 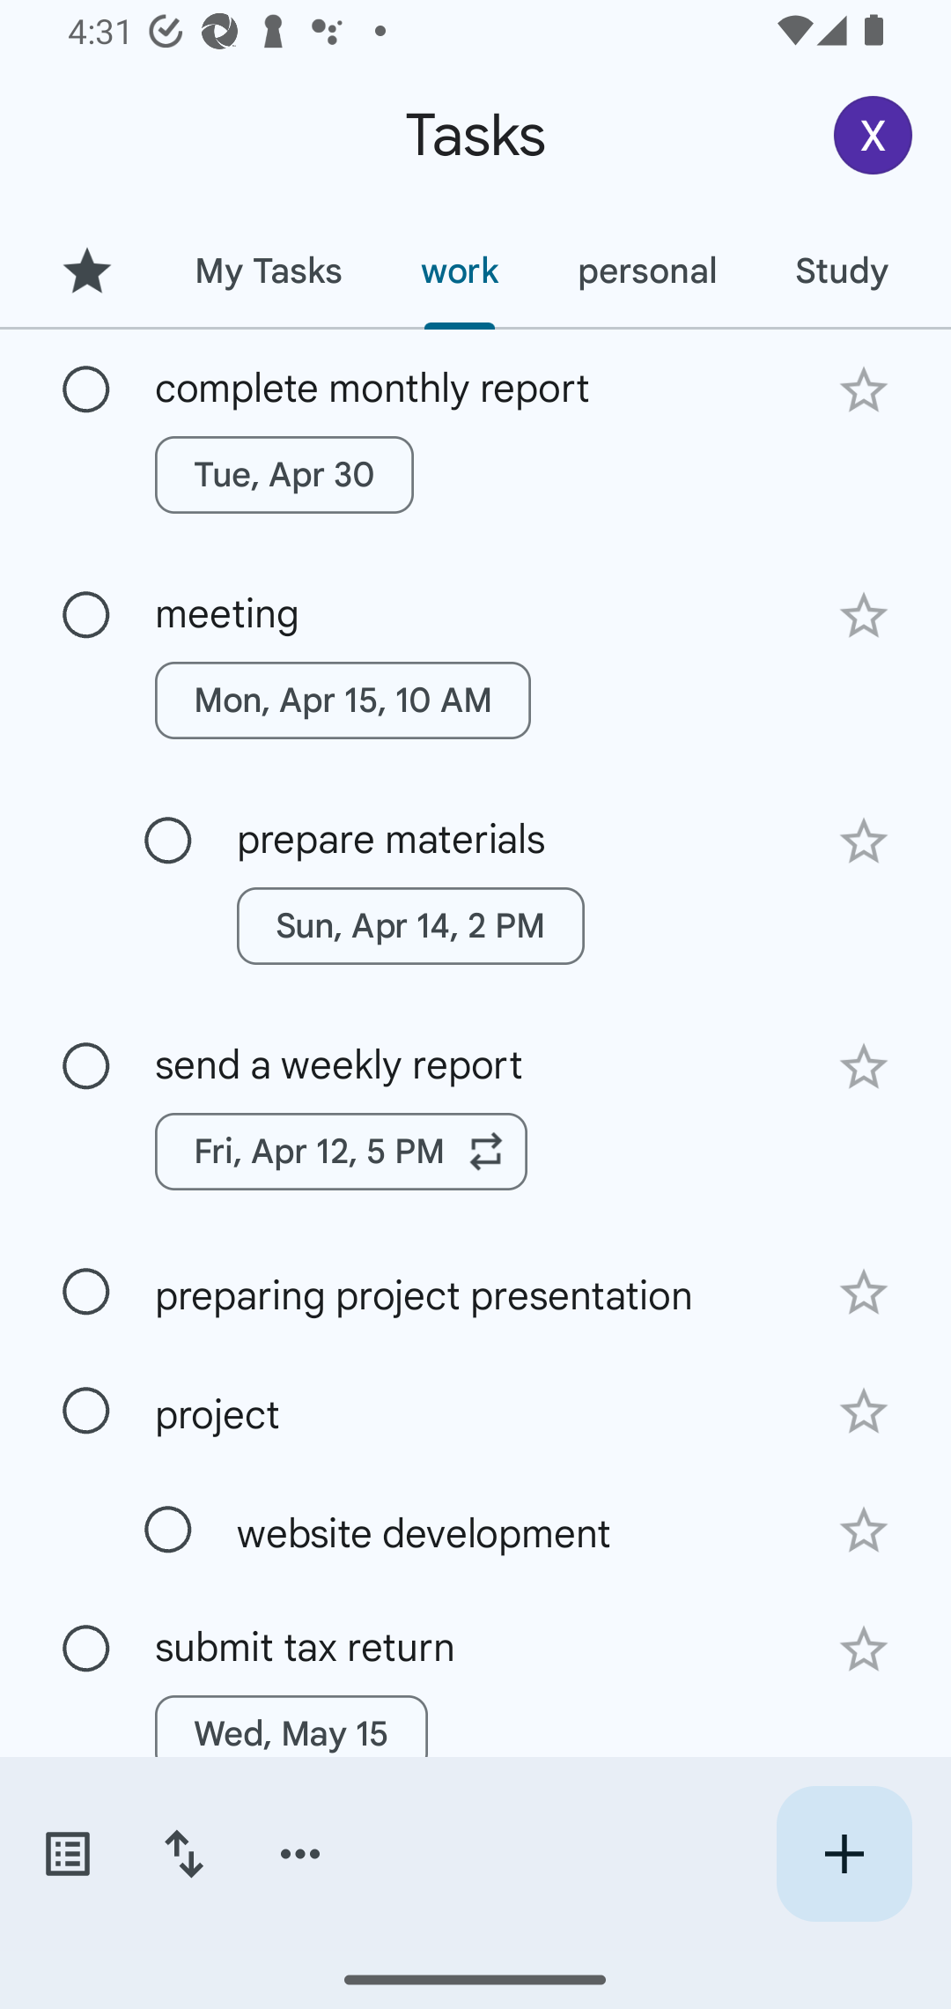 I want to click on Add star, so click(x=863, y=1649).